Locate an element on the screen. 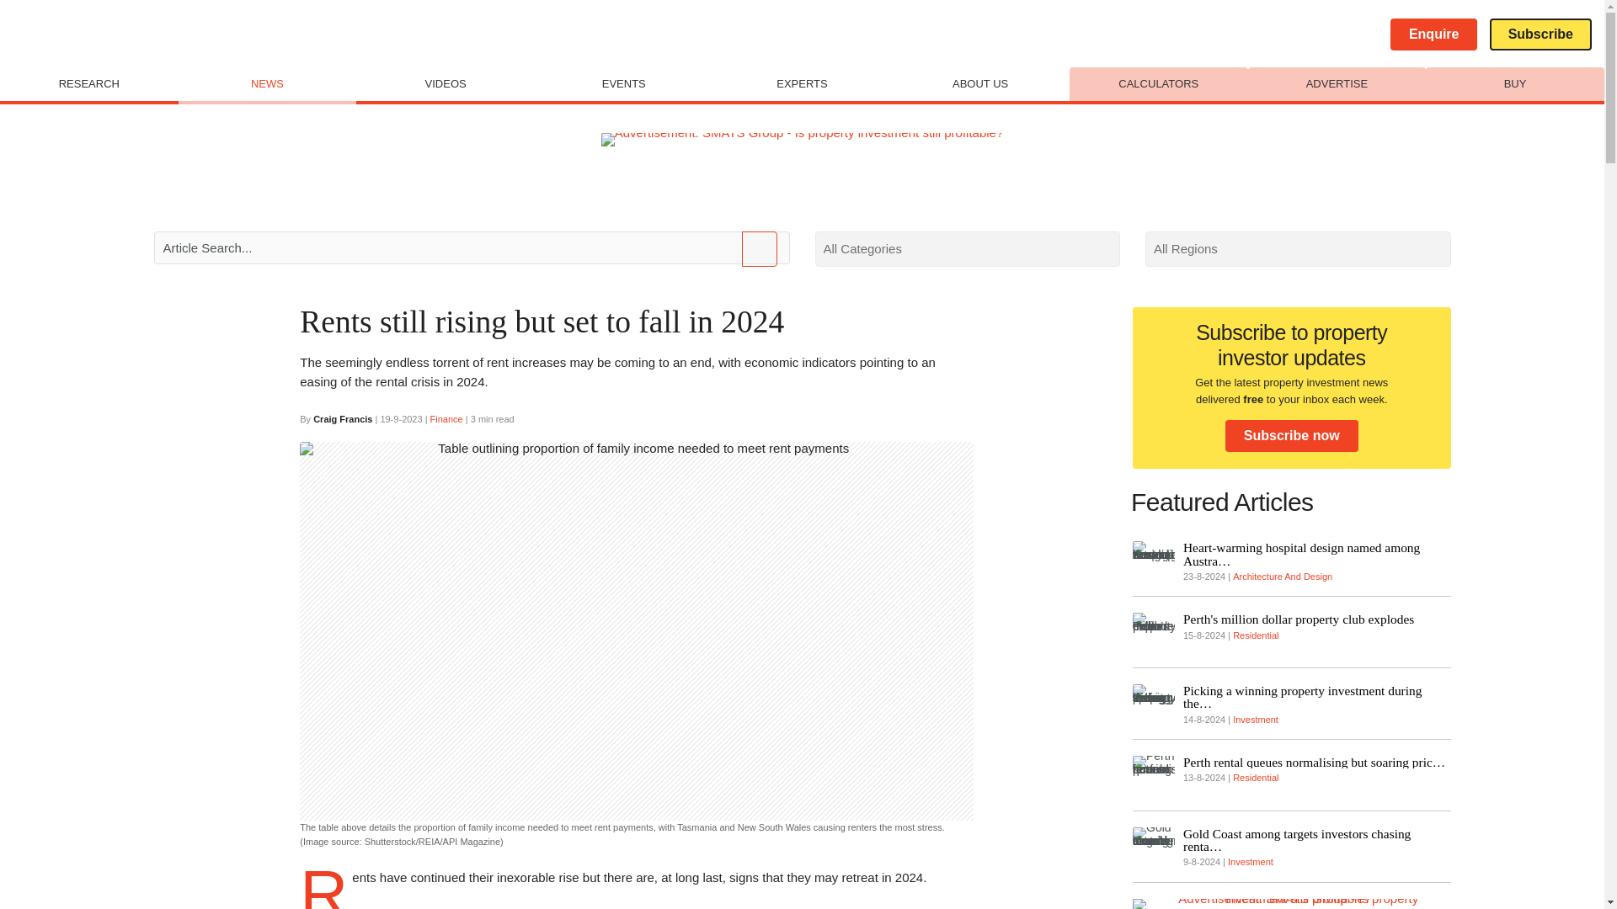 This screenshot has height=909, width=1617. Finance is located at coordinates (446, 419).